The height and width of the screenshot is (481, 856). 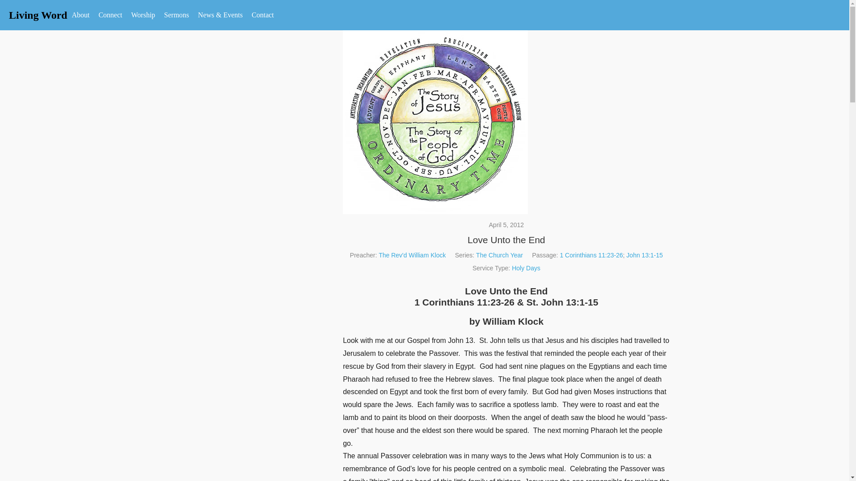 What do you see at coordinates (143, 15) in the screenshot?
I see `Worship` at bounding box center [143, 15].